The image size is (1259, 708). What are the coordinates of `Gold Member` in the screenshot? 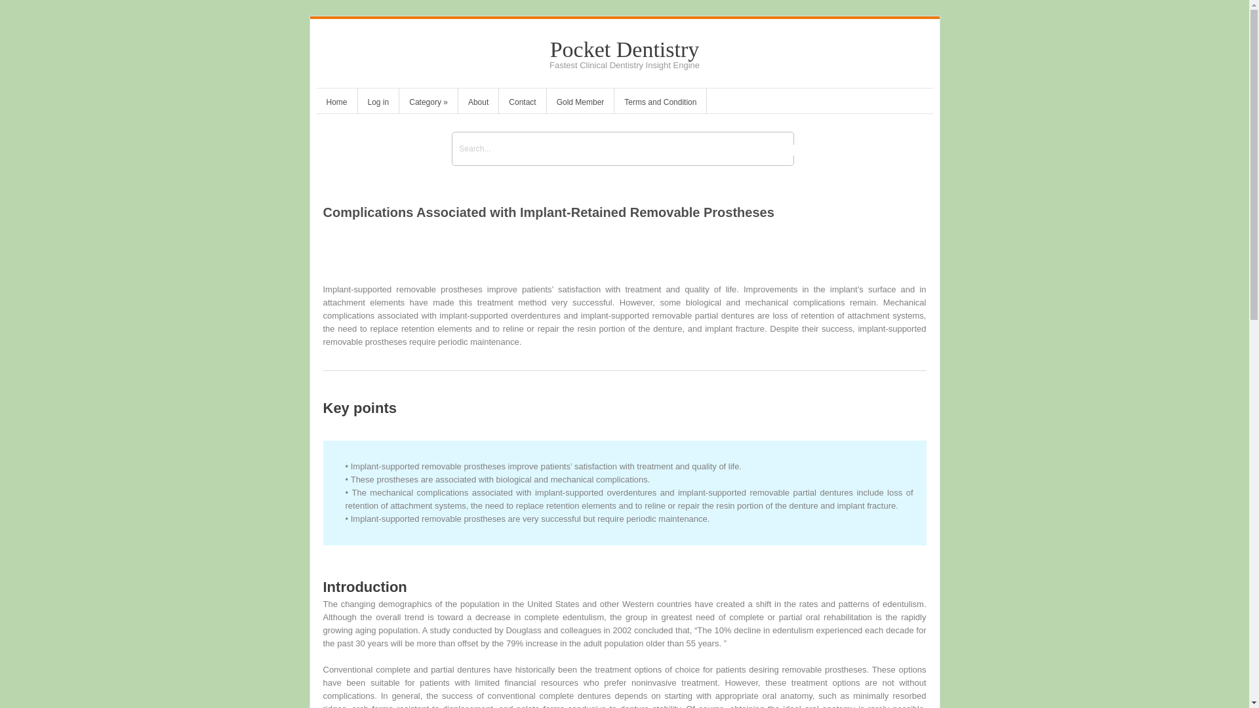 It's located at (580, 104).